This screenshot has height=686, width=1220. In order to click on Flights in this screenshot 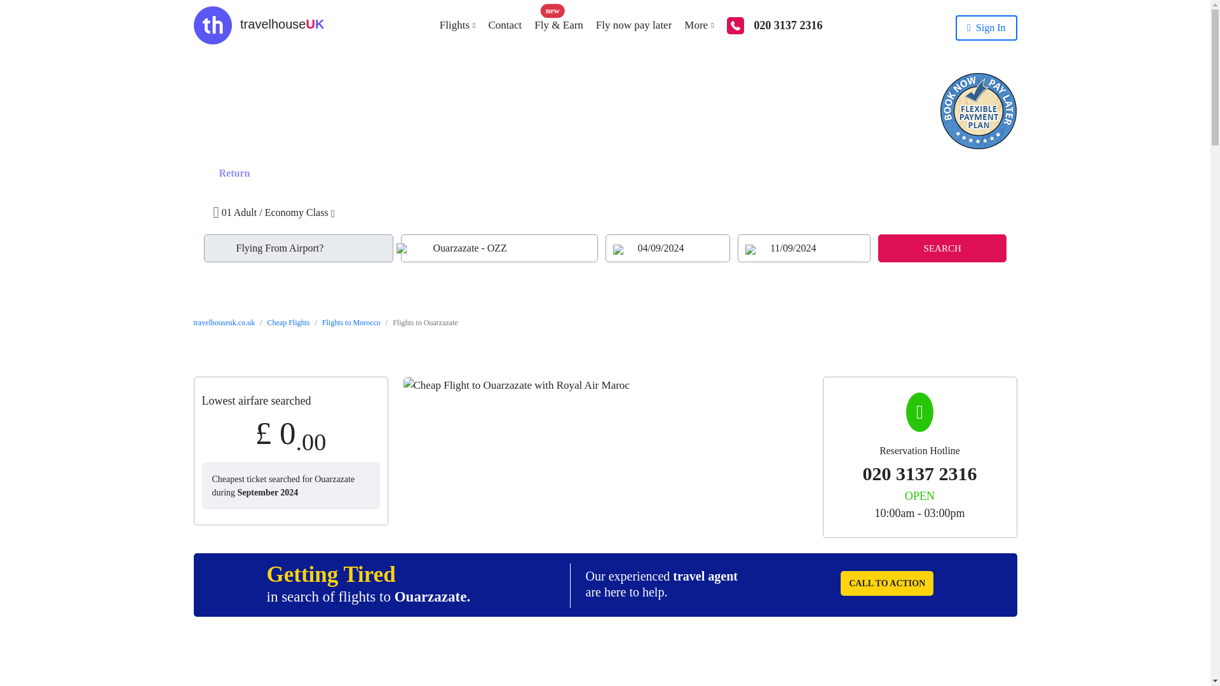, I will do `click(451, 25)`.